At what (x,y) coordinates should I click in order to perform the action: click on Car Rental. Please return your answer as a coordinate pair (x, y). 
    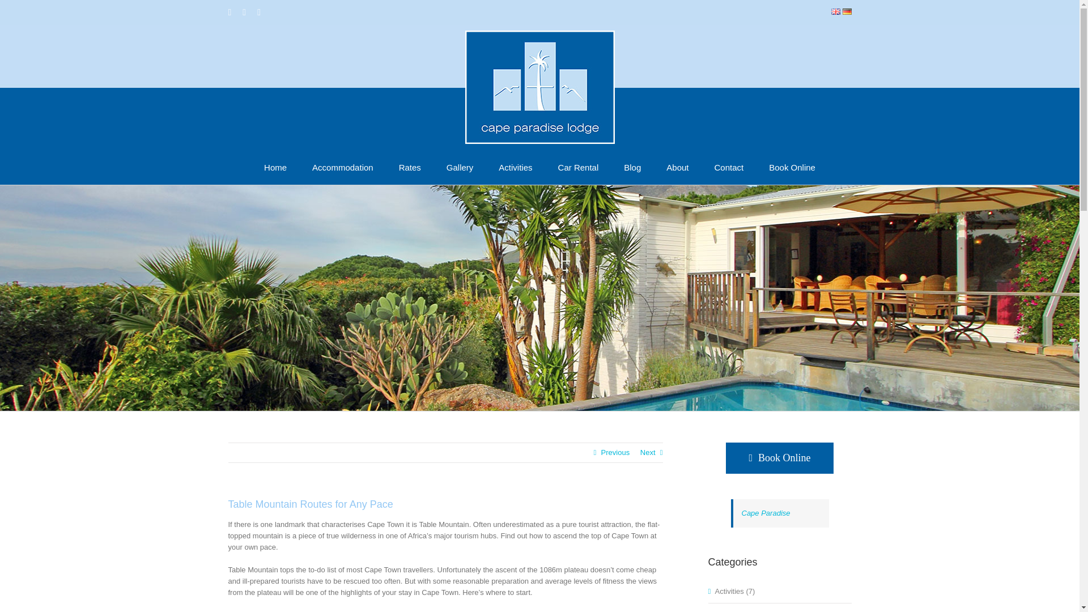
    Looking at the image, I should click on (578, 167).